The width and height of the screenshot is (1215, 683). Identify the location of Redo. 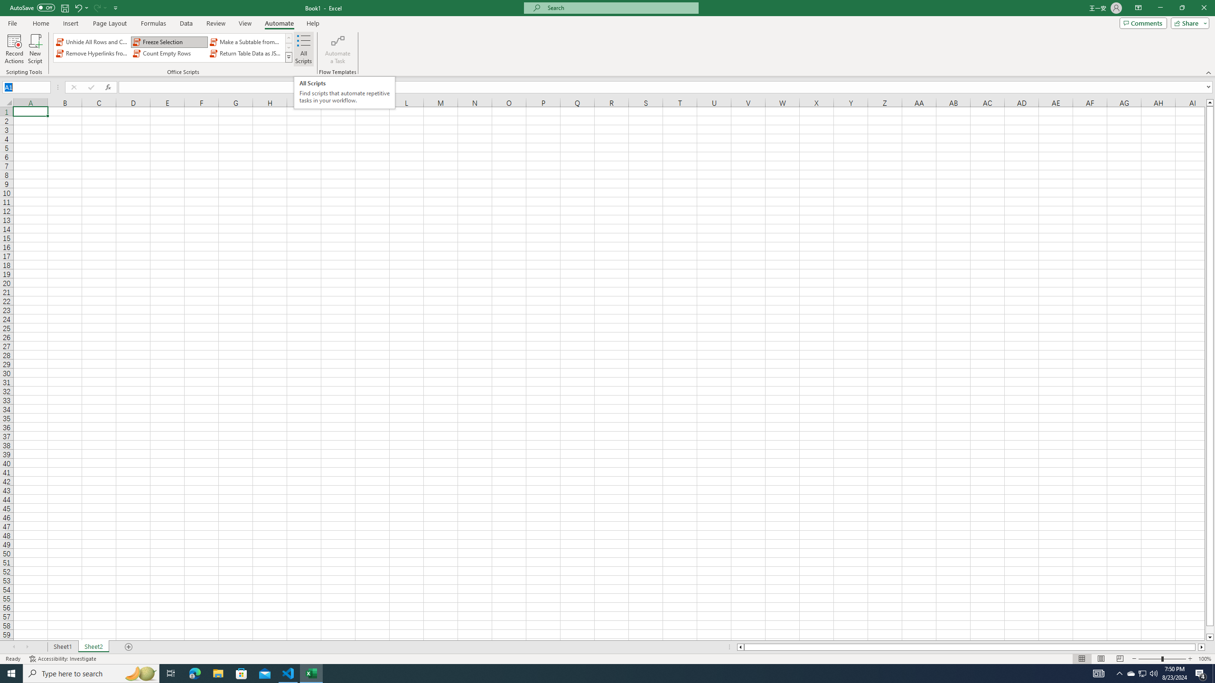
(97, 8).